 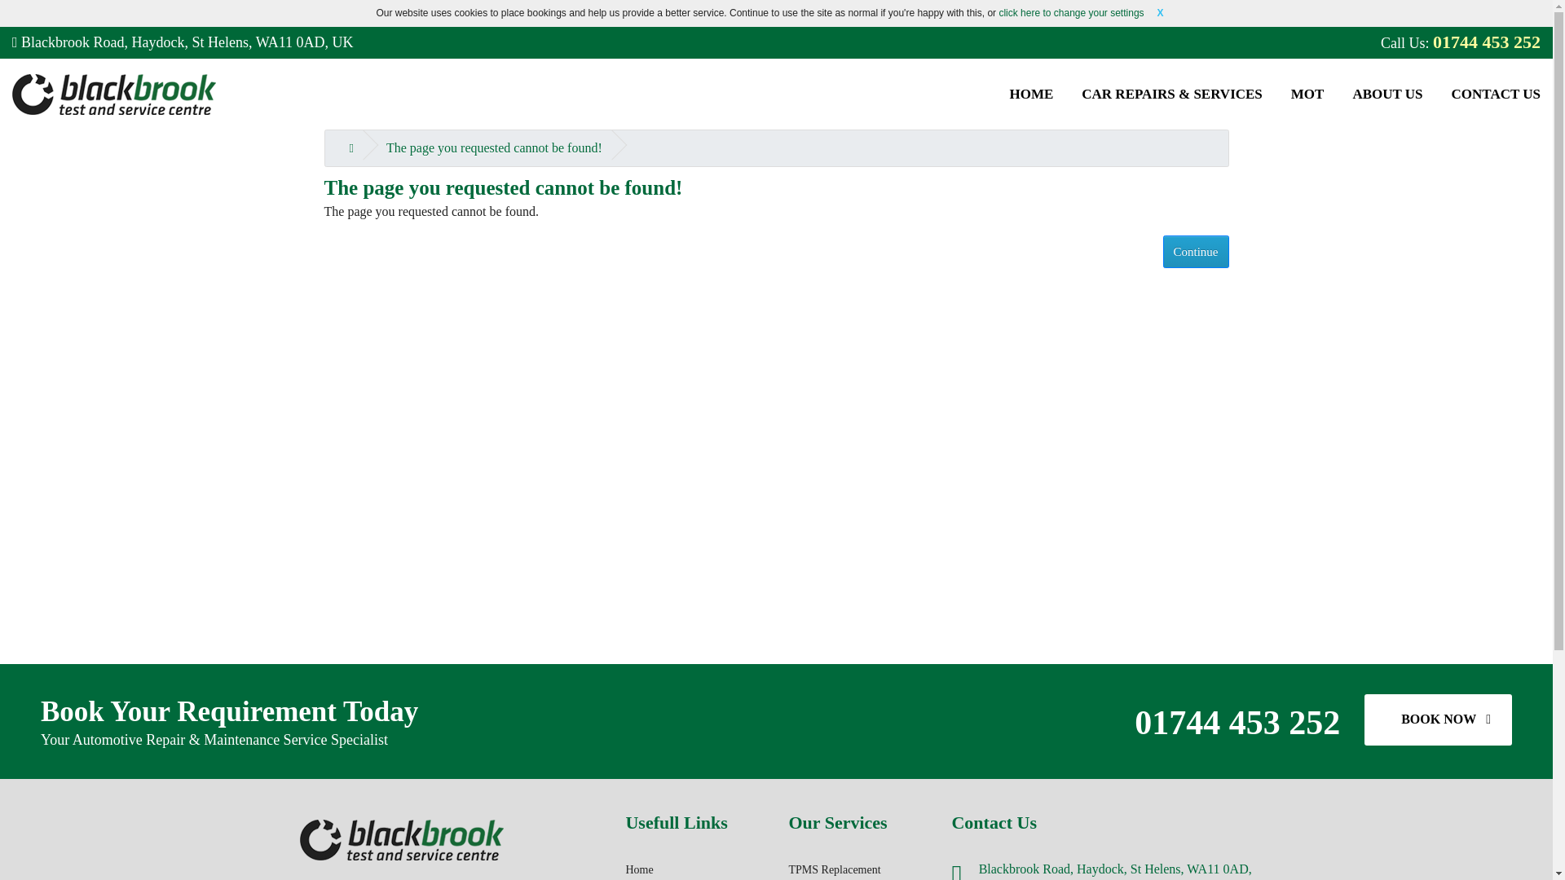 I want to click on X, so click(x=1161, y=13).